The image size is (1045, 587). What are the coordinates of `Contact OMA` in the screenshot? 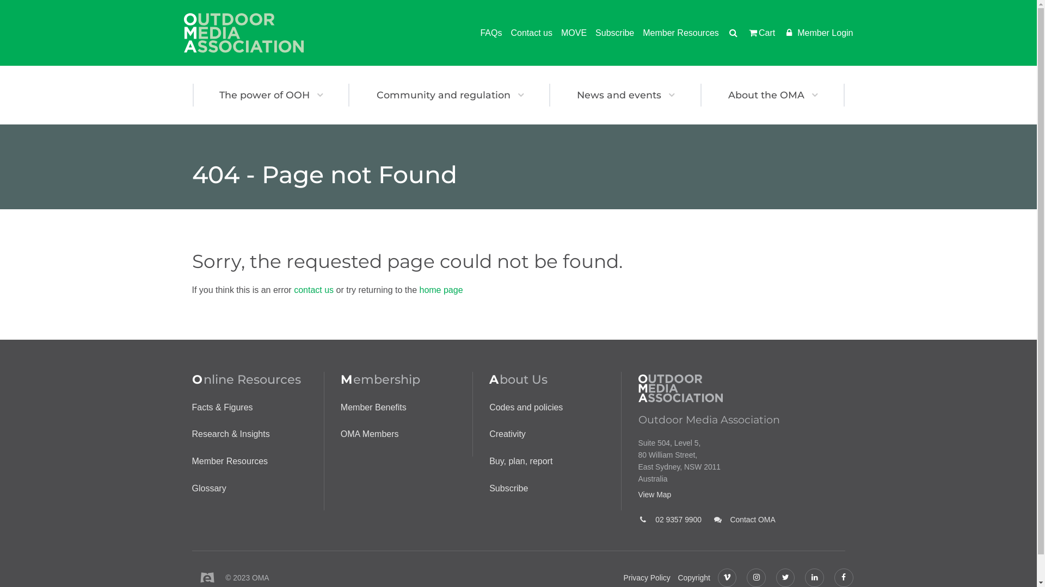 It's located at (745, 520).